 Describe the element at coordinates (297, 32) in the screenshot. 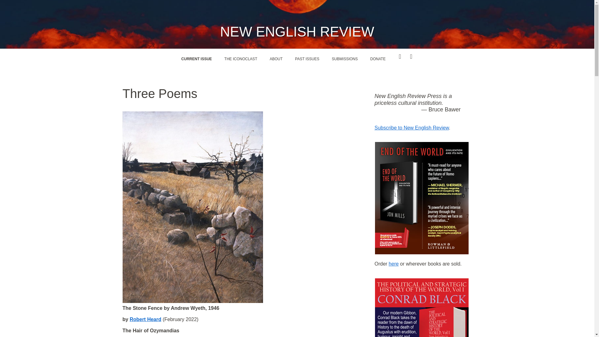

I see `NEW ENGLISH REVIEW` at that location.